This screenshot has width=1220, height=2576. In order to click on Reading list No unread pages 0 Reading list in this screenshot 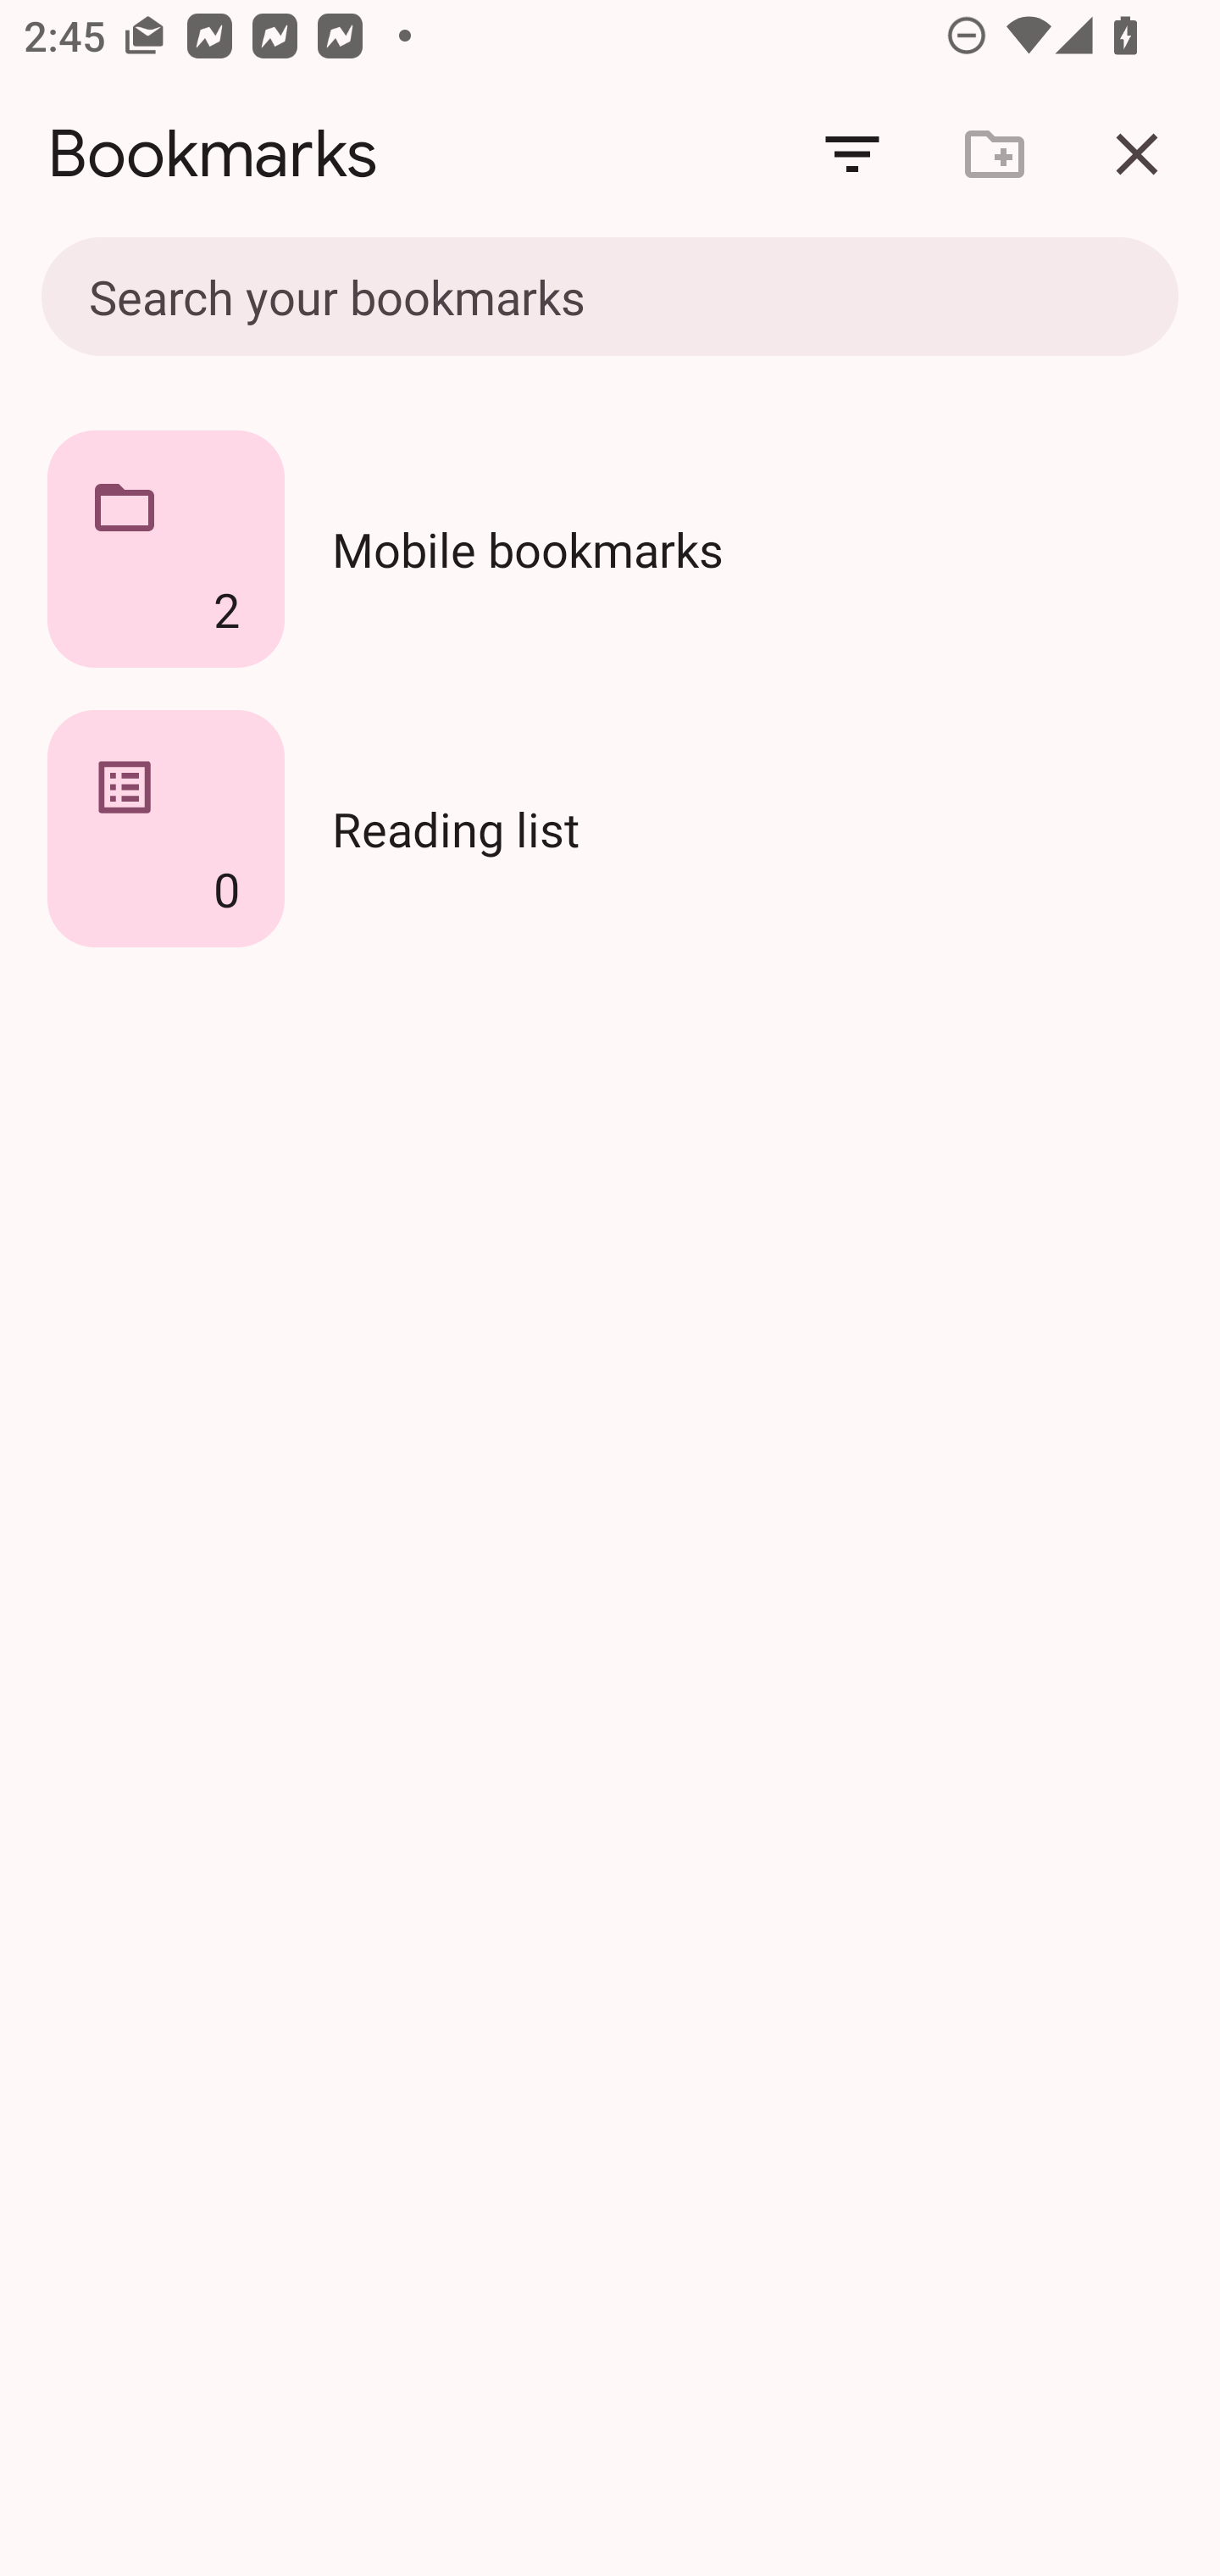, I will do `click(610, 828)`.